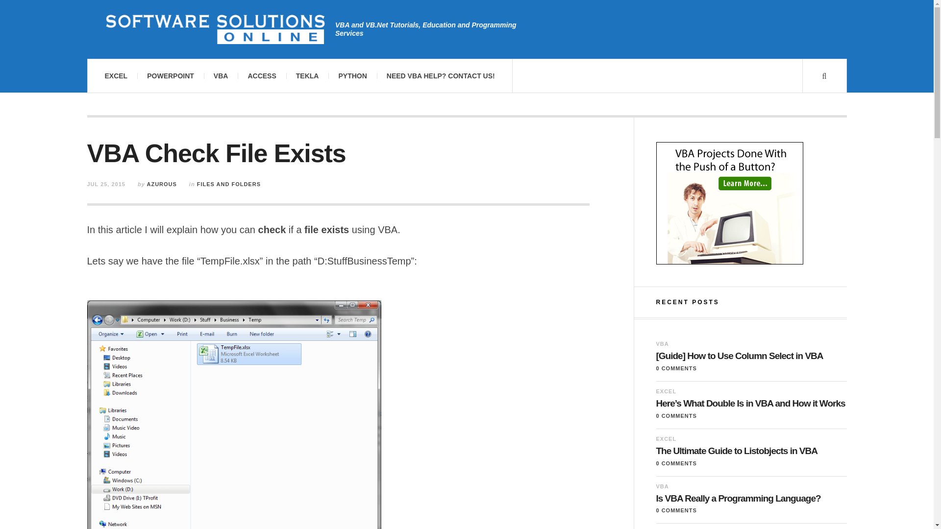 The image size is (941, 529). What do you see at coordinates (162, 184) in the screenshot?
I see `AZUROUS` at bounding box center [162, 184].